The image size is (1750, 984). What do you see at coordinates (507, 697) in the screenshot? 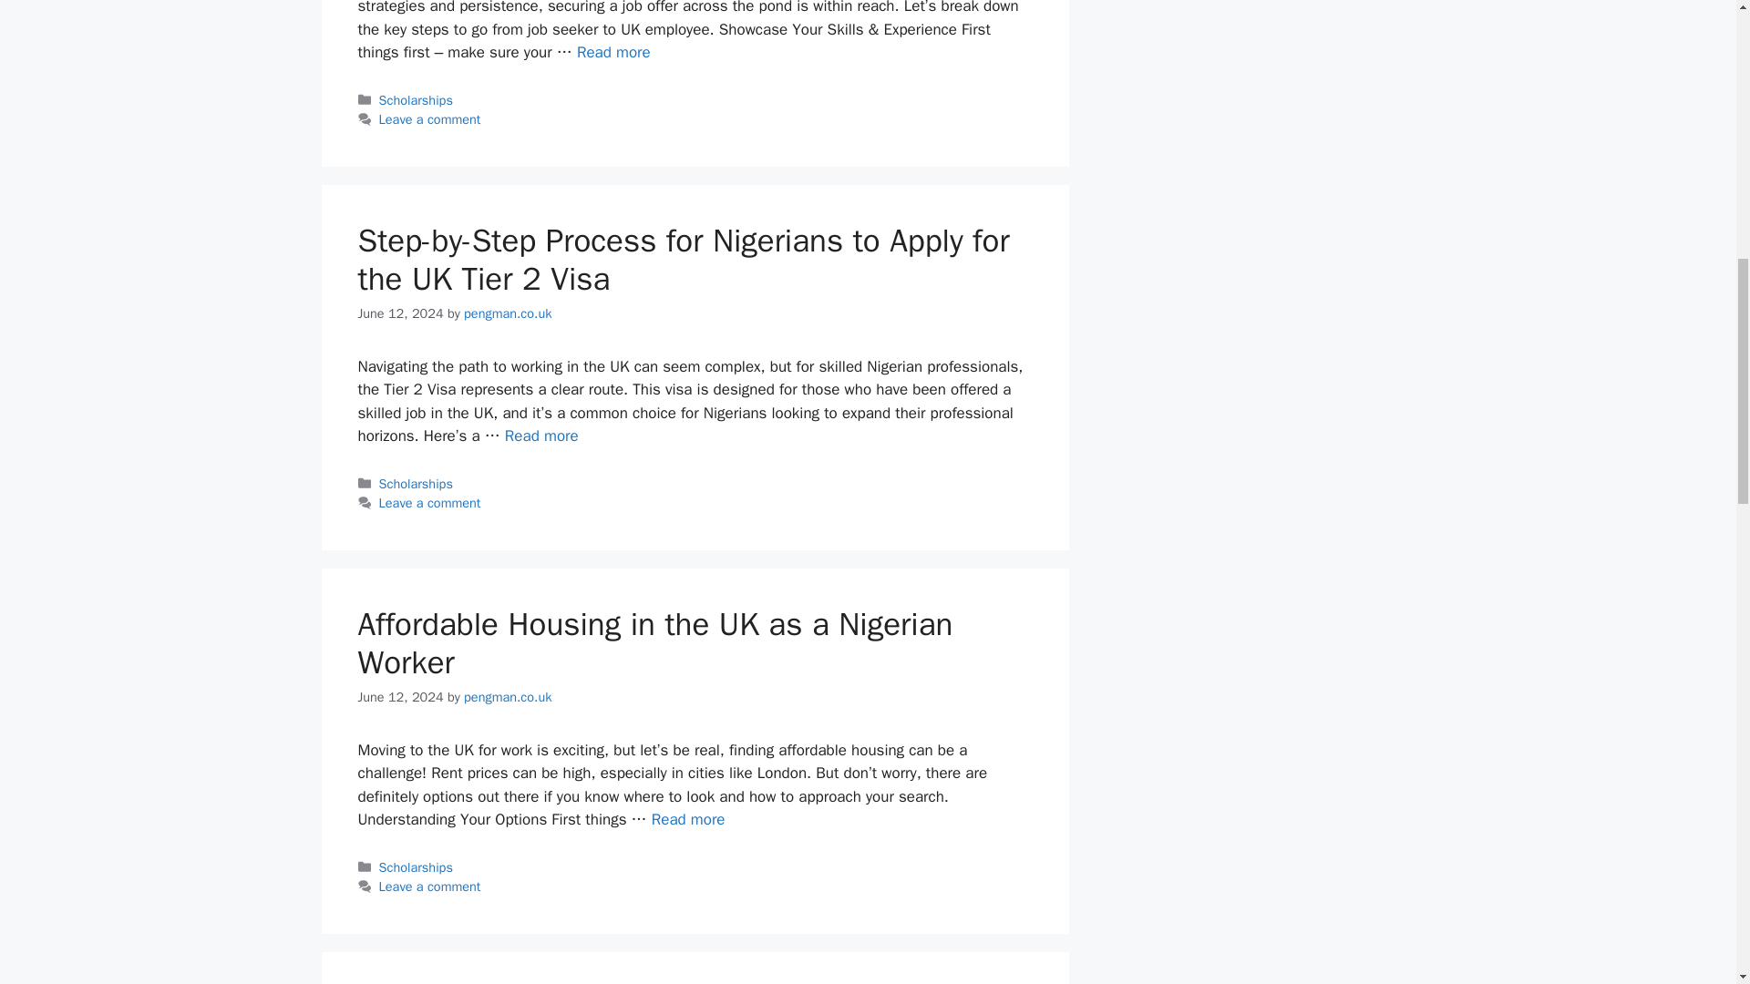
I see `pengman.co.uk` at bounding box center [507, 697].